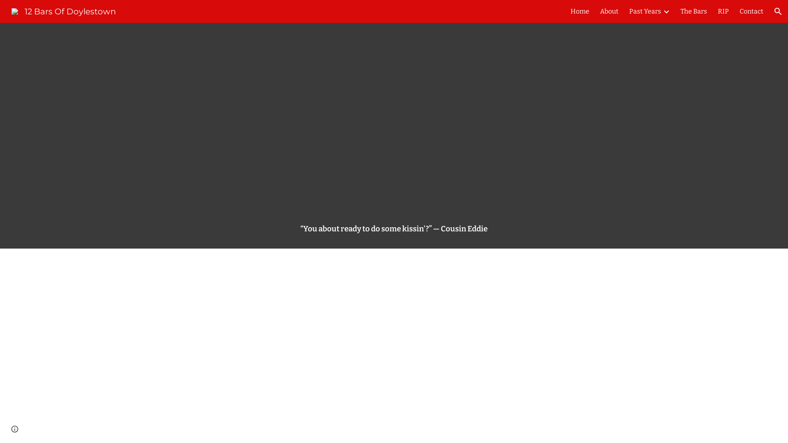 This screenshot has height=443, width=788. What do you see at coordinates (64, 11) in the screenshot?
I see `12 Bars Of Doylestown` at bounding box center [64, 11].